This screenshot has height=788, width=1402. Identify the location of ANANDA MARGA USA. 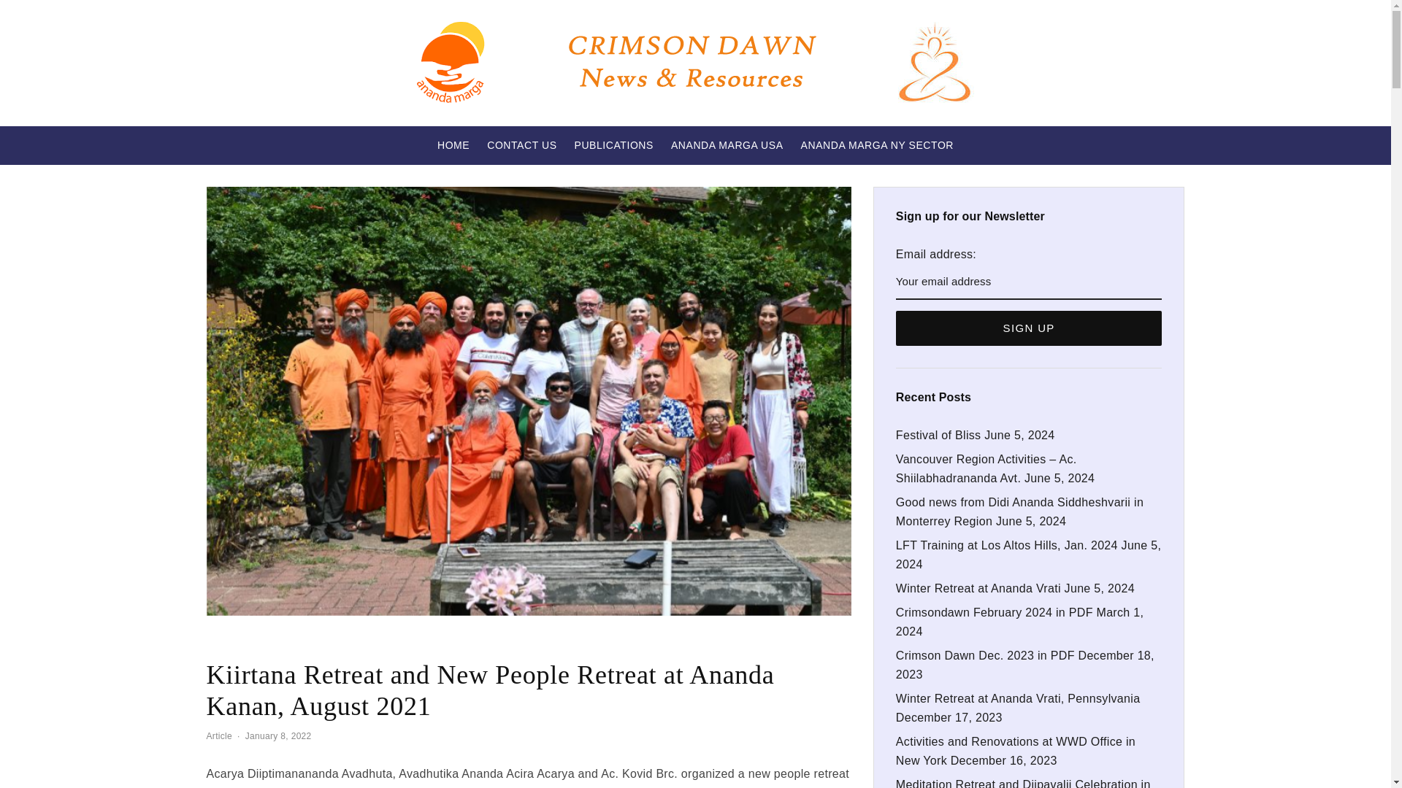
(727, 144).